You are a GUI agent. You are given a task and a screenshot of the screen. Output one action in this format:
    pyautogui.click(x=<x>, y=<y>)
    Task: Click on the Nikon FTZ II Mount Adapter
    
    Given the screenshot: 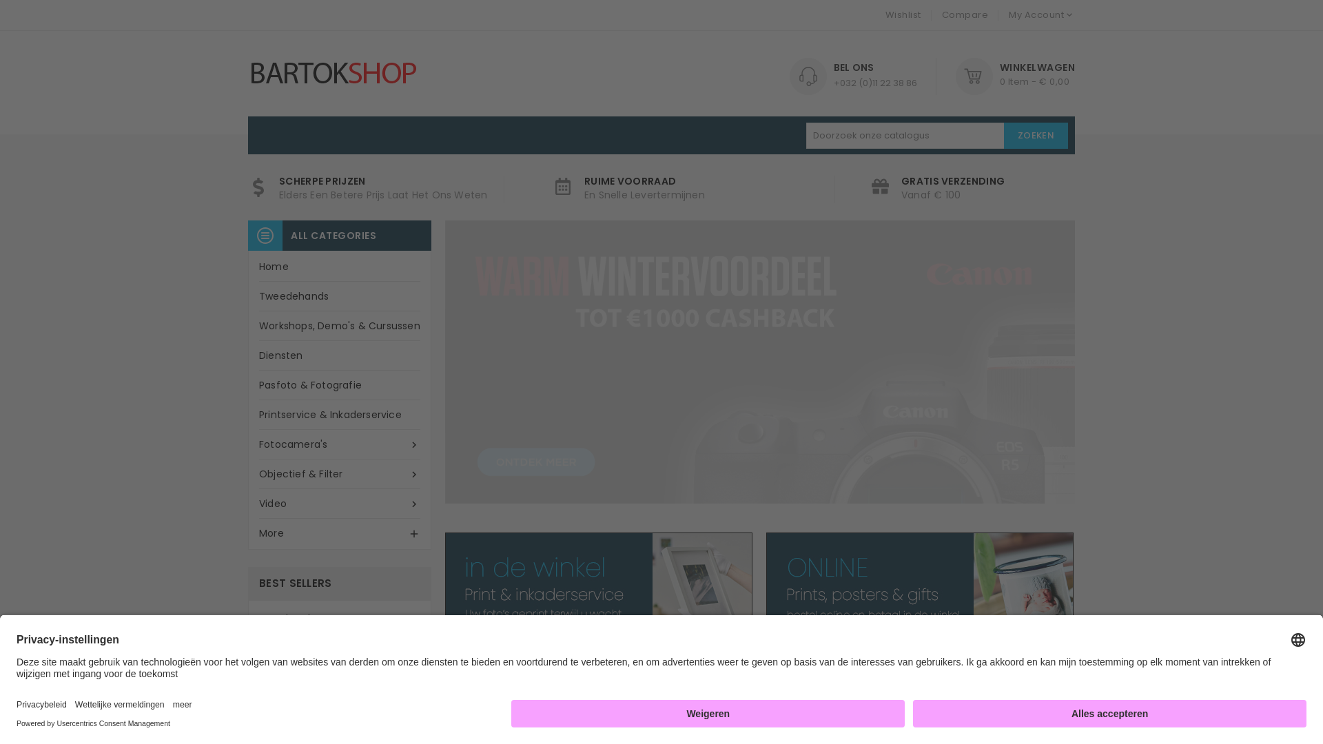 What is the action you would take?
    pyautogui.click(x=367, y=674)
    